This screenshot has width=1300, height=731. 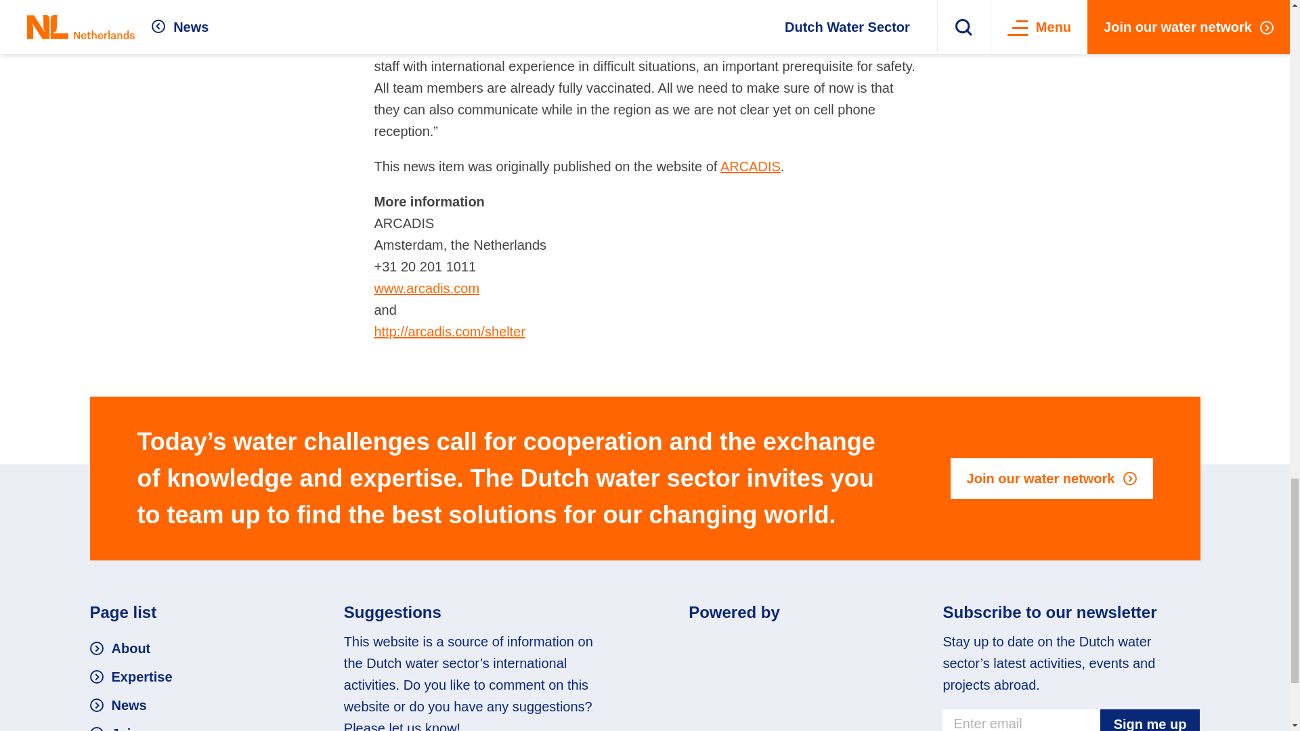 What do you see at coordinates (120, 648) in the screenshot?
I see `About` at bounding box center [120, 648].